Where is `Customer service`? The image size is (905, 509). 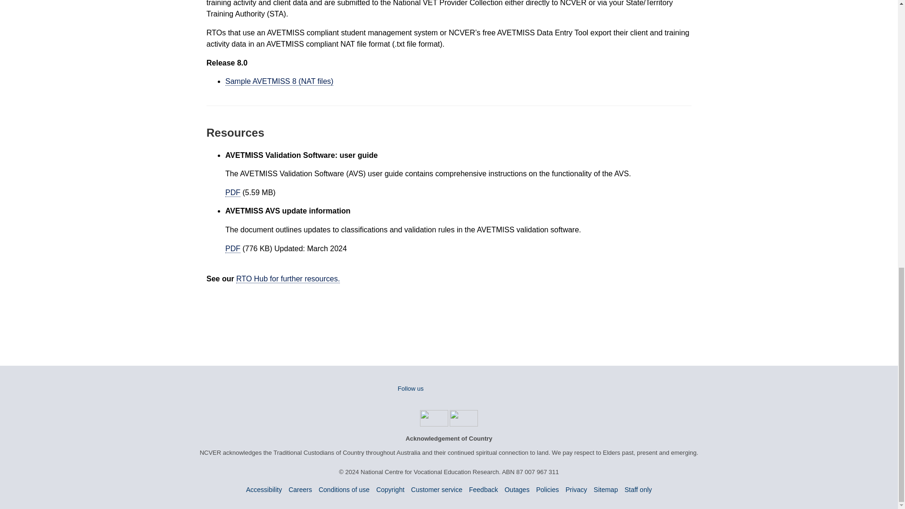 Customer service is located at coordinates (436, 489).